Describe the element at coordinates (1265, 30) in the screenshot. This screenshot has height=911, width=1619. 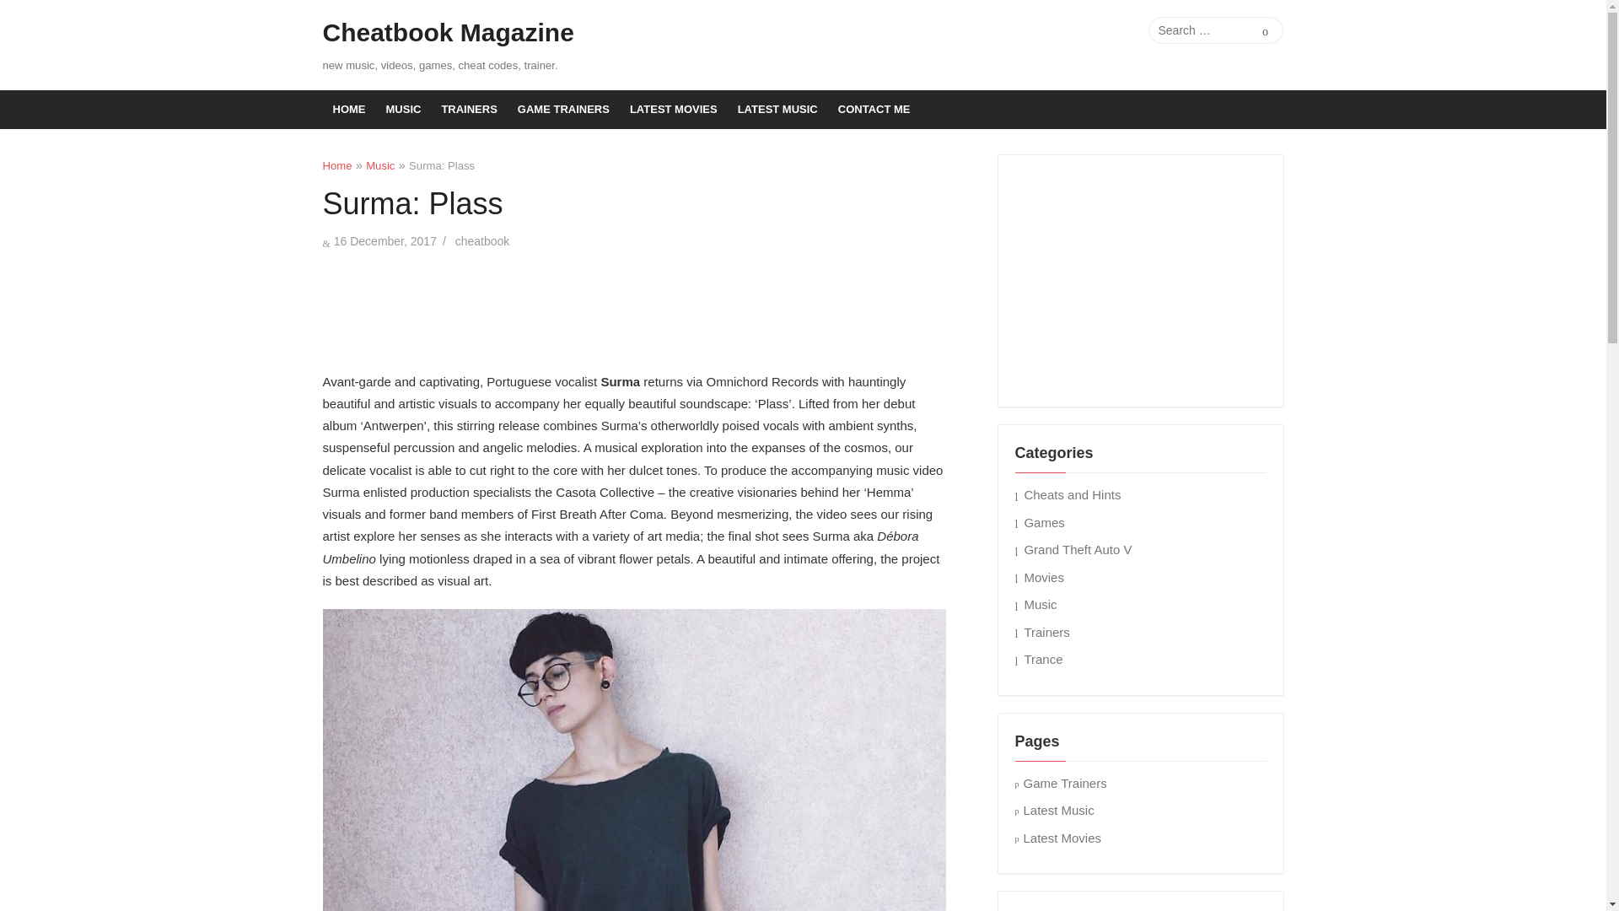
I see `Search` at that location.